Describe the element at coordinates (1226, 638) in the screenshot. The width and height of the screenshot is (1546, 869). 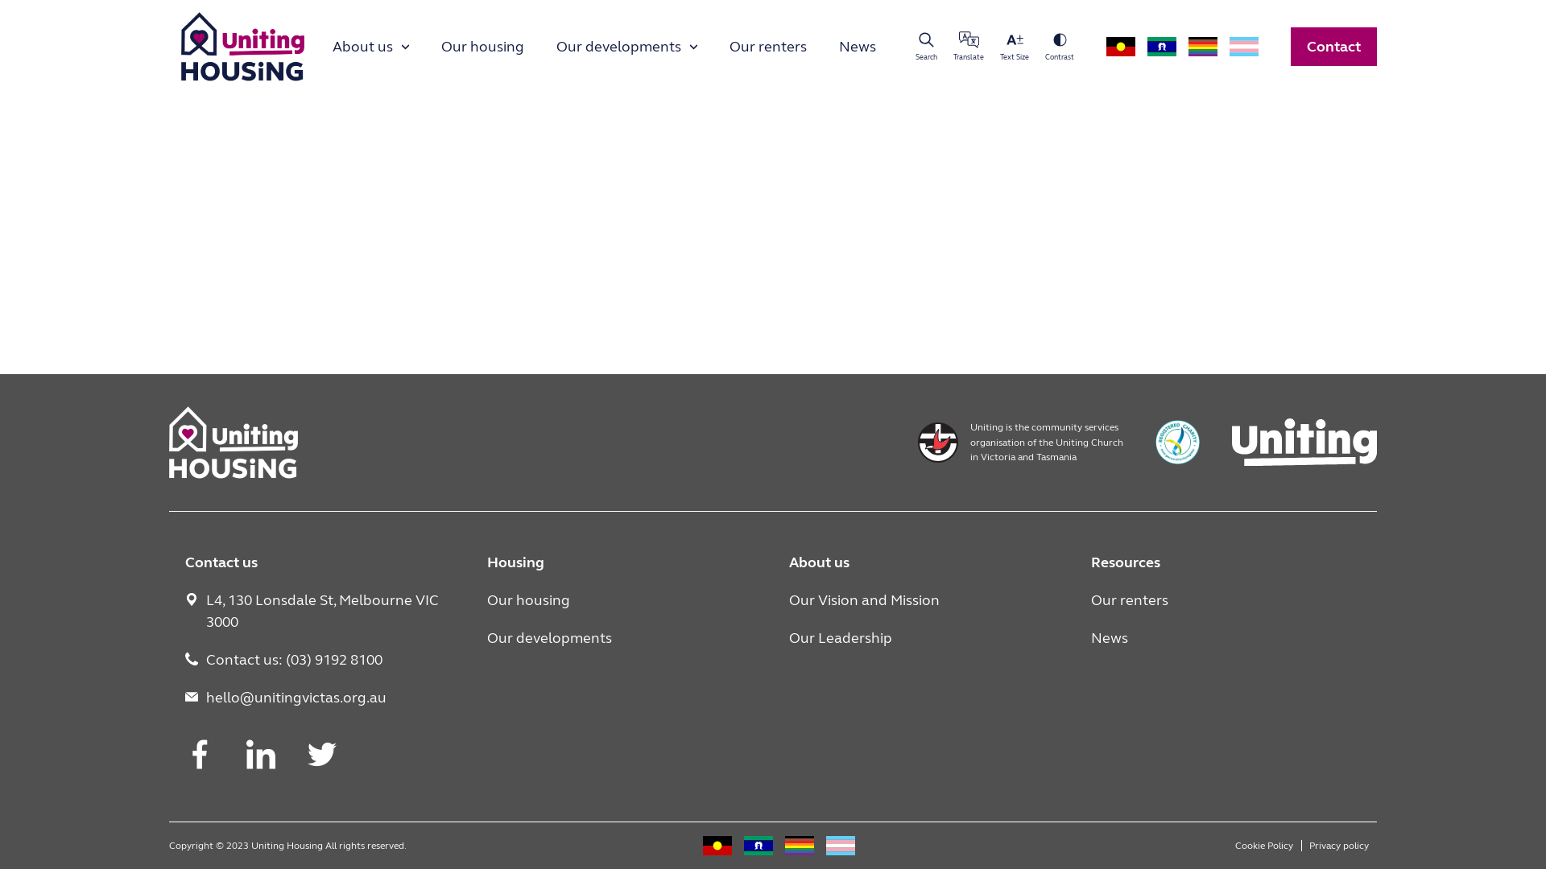
I see `News` at that location.